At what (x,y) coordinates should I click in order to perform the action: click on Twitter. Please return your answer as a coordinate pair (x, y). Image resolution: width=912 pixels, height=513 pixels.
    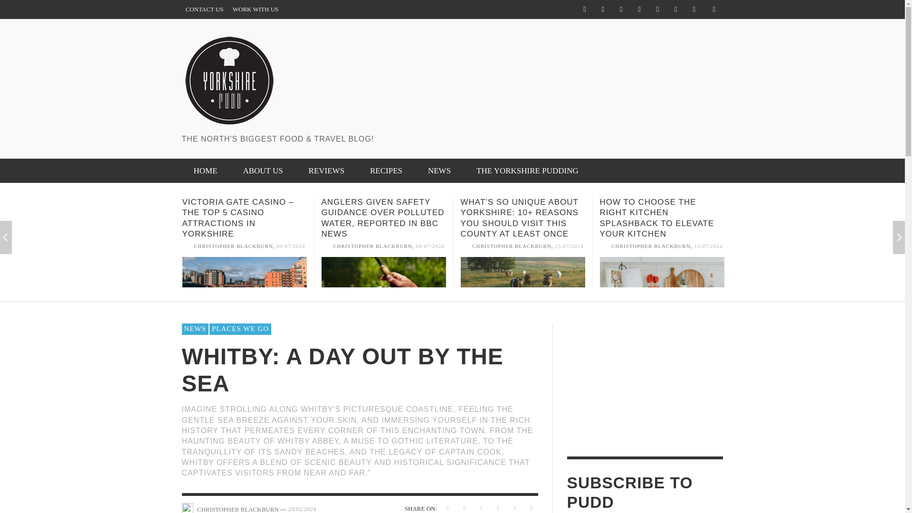
    Looking at the image, I should click on (675, 9).